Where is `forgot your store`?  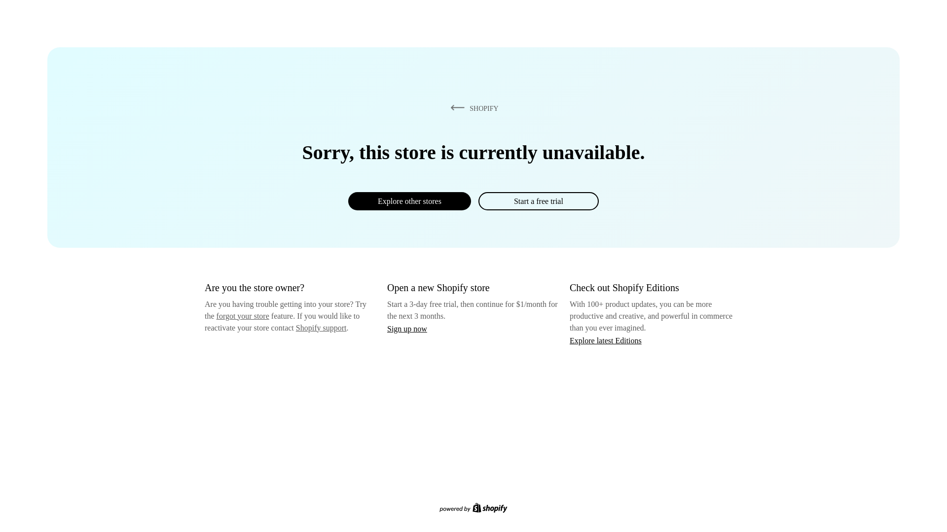
forgot your store is located at coordinates (243, 316).